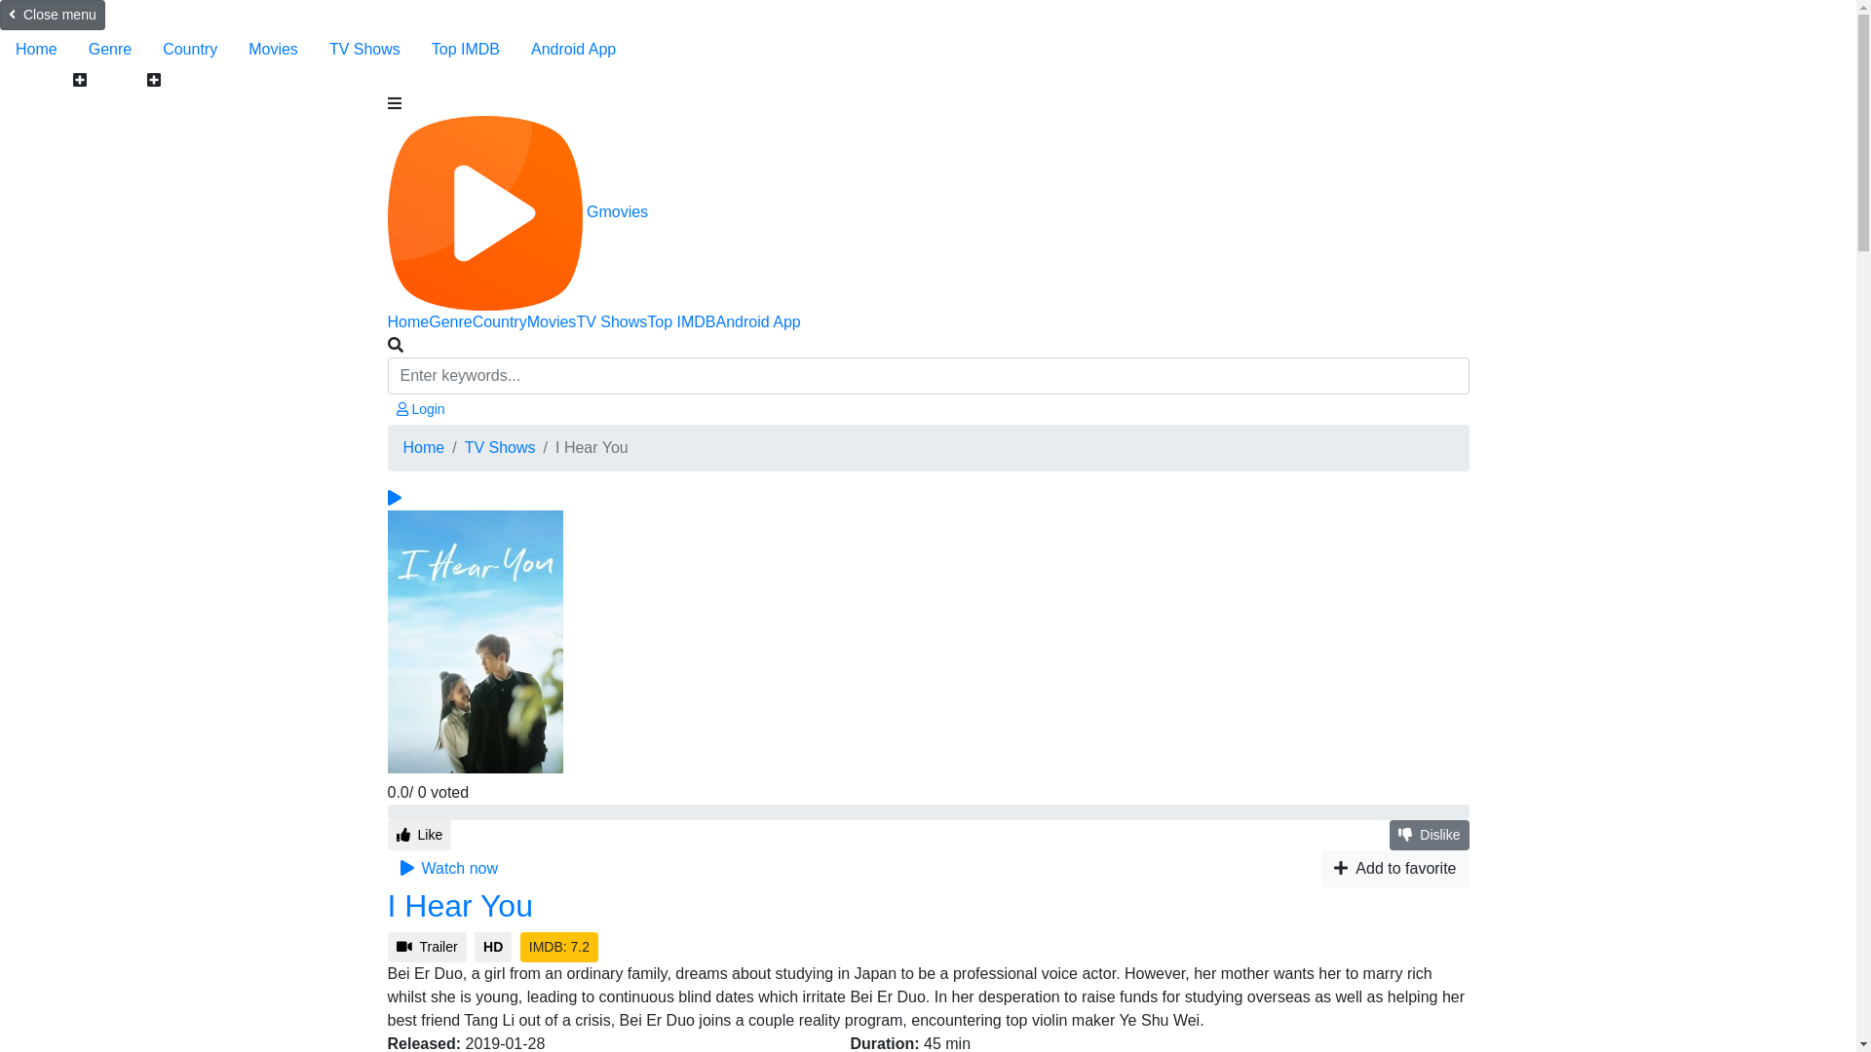  I want to click on HD, so click(493, 947).